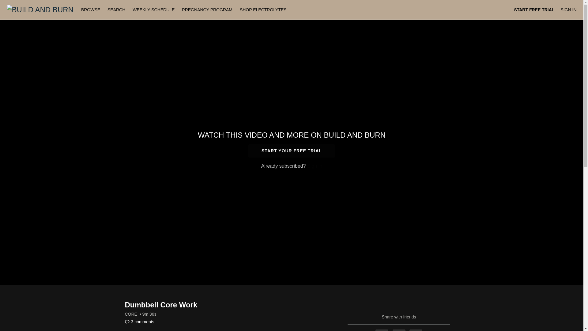 This screenshot has width=588, height=331. I want to click on 3 comments, so click(139, 322).